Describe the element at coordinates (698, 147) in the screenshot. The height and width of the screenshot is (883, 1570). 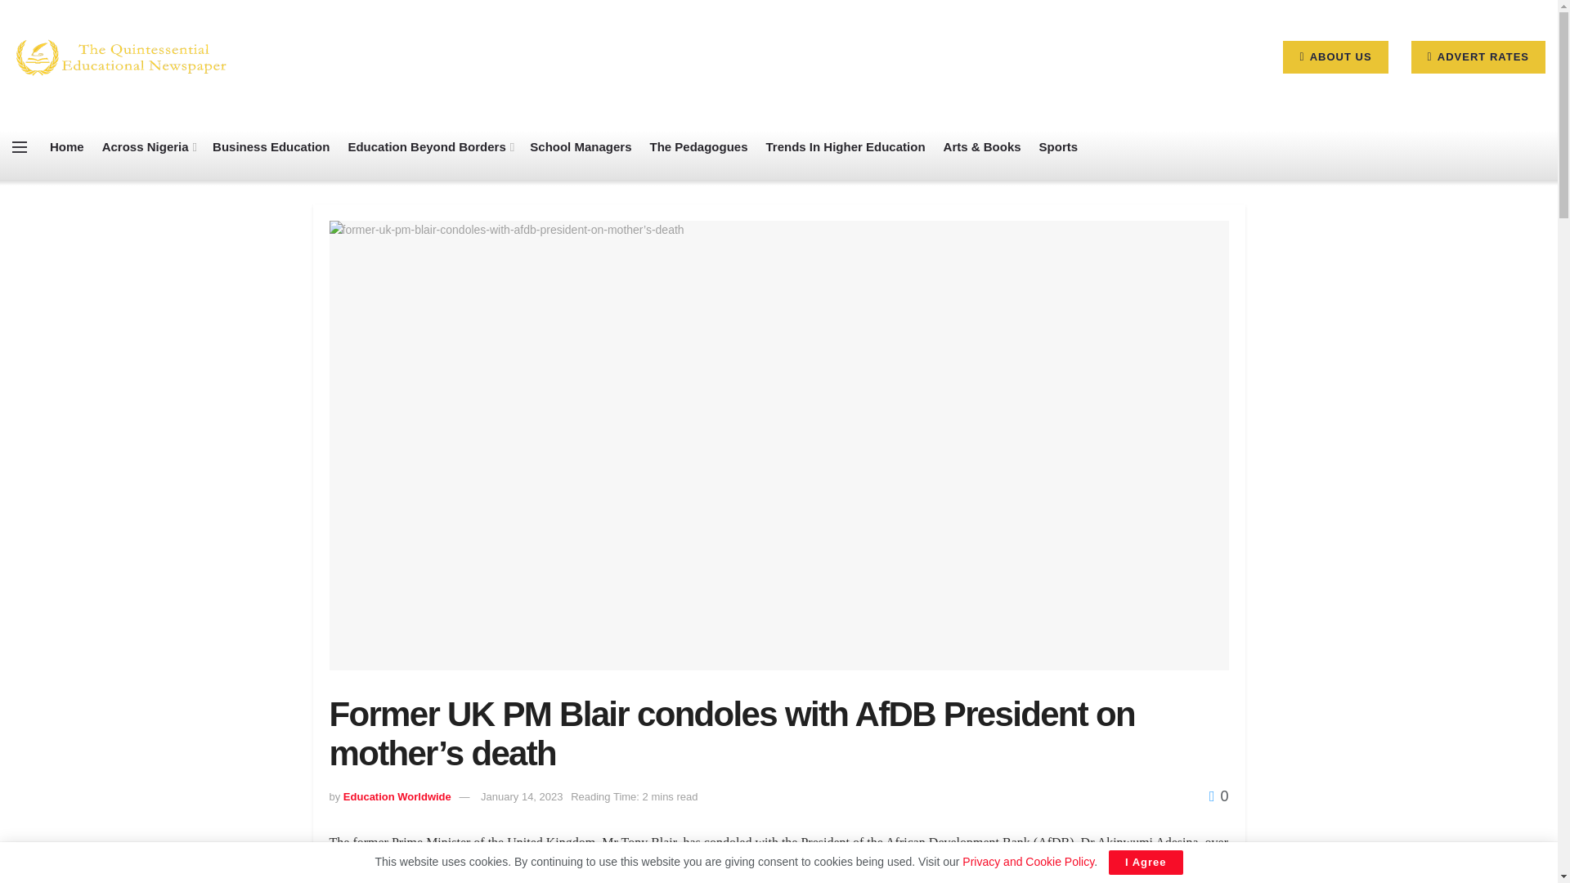
I see `The Pedagogues` at that location.